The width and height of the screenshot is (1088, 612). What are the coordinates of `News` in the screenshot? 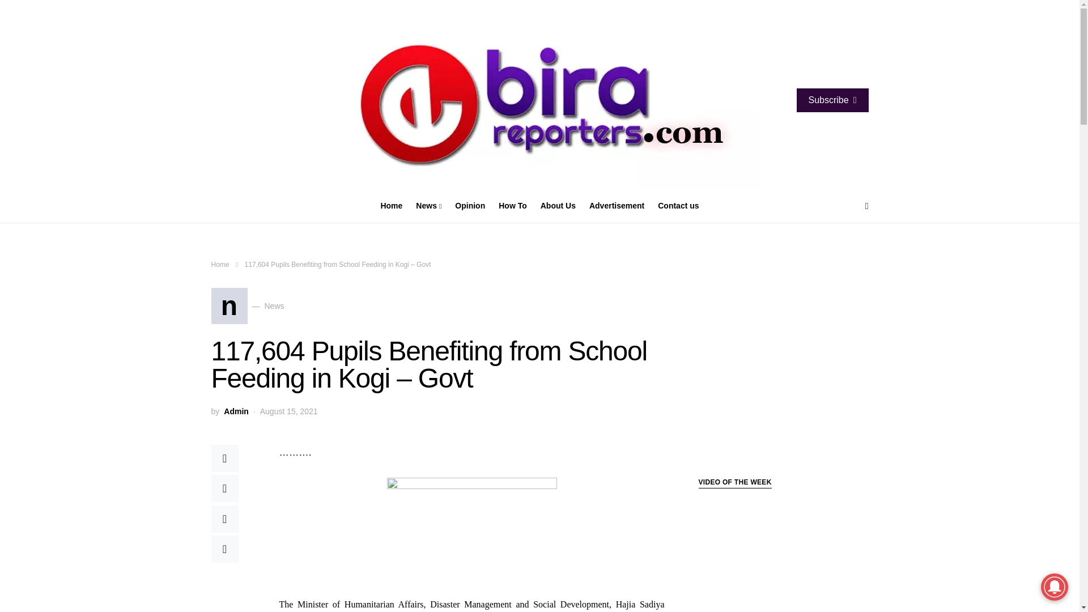 It's located at (247, 306).